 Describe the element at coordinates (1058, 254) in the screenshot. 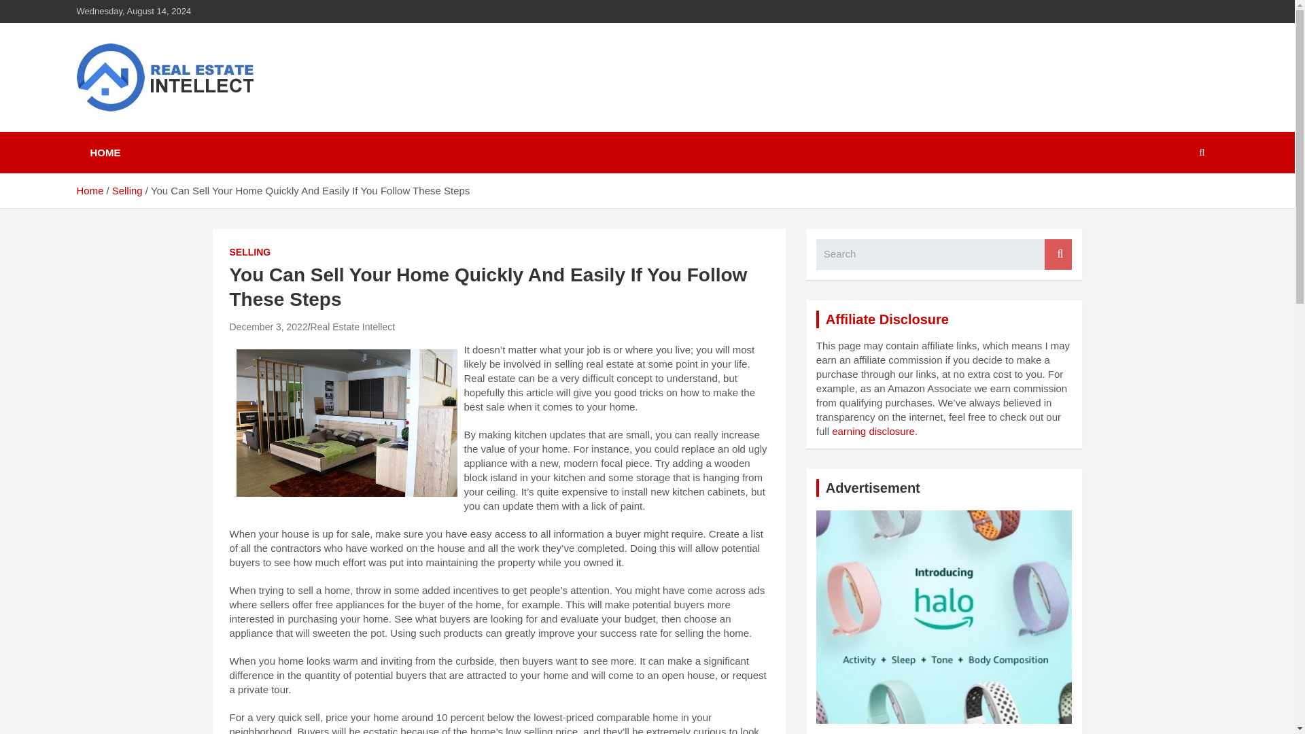

I see `Search` at that location.